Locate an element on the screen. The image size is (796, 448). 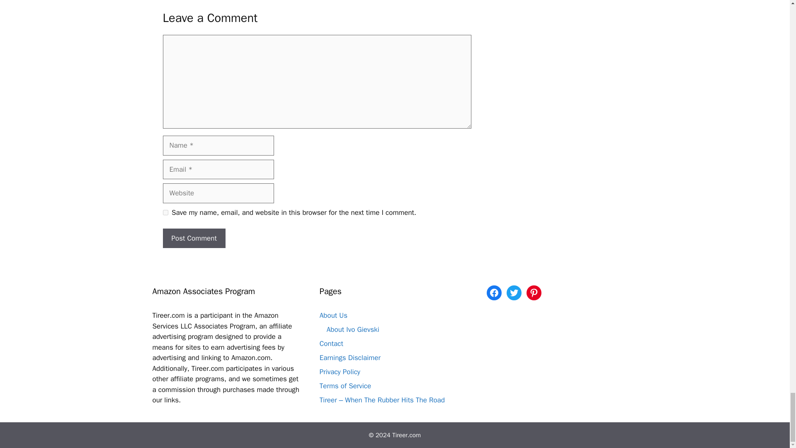
yes is located at coordinates (165, 212).